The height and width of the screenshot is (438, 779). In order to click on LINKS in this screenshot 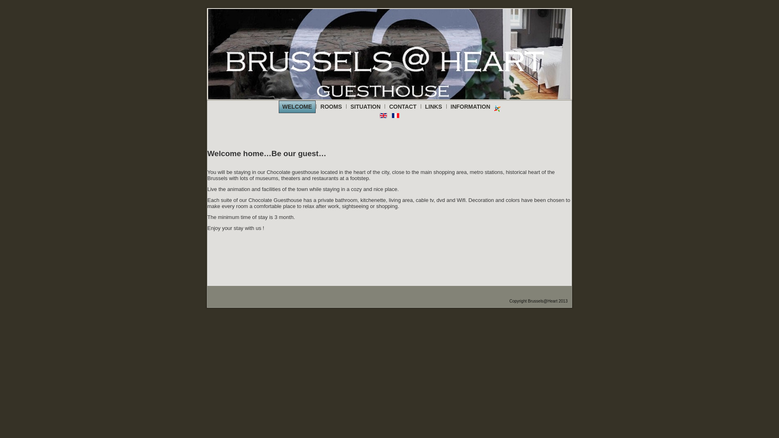, I will do `click(434, 107)`.